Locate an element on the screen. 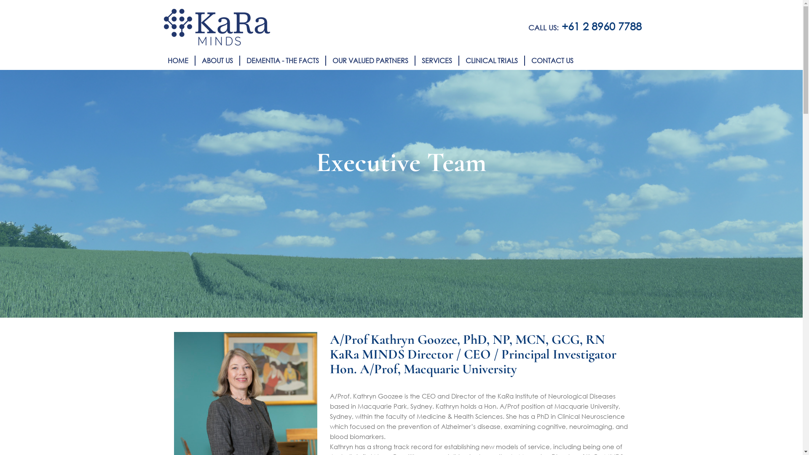  SERVICES is located at coordinates (437, 61).